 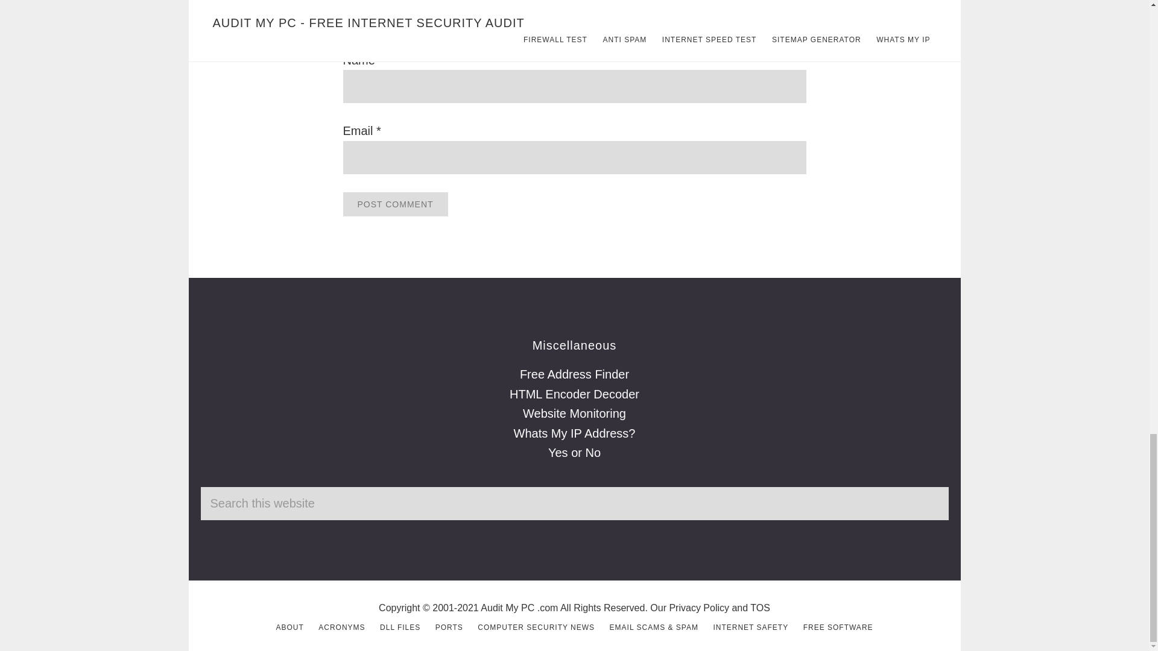 I want to click on ACRONYMS, so click(x=341, y=627).